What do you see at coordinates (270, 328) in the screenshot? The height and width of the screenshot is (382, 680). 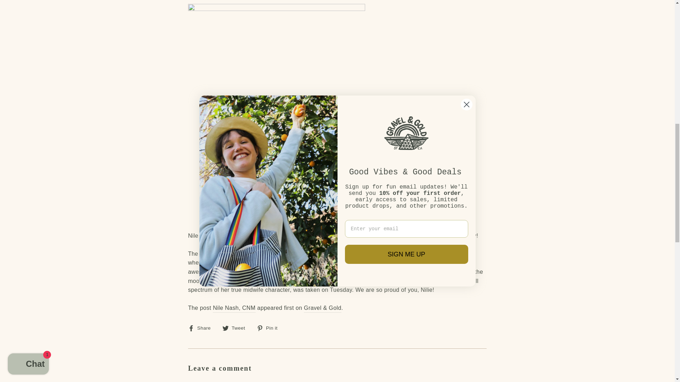 I see `Pin on Pinterest` at bounding box center [270, 328].